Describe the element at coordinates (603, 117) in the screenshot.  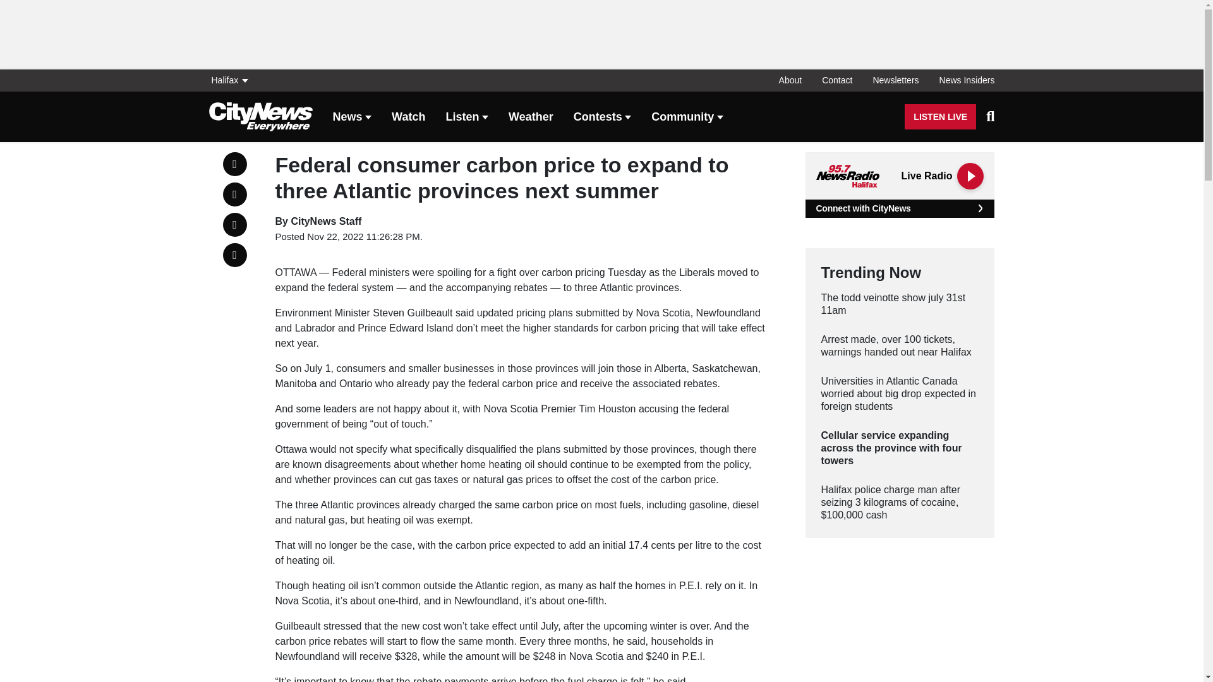
I see `Contests` at that location.